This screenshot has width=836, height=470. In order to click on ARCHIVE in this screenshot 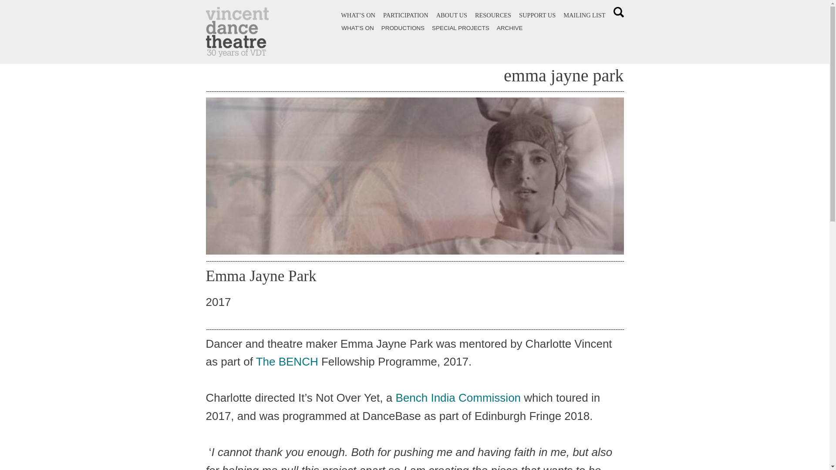, I will do `click(509, 28)`.